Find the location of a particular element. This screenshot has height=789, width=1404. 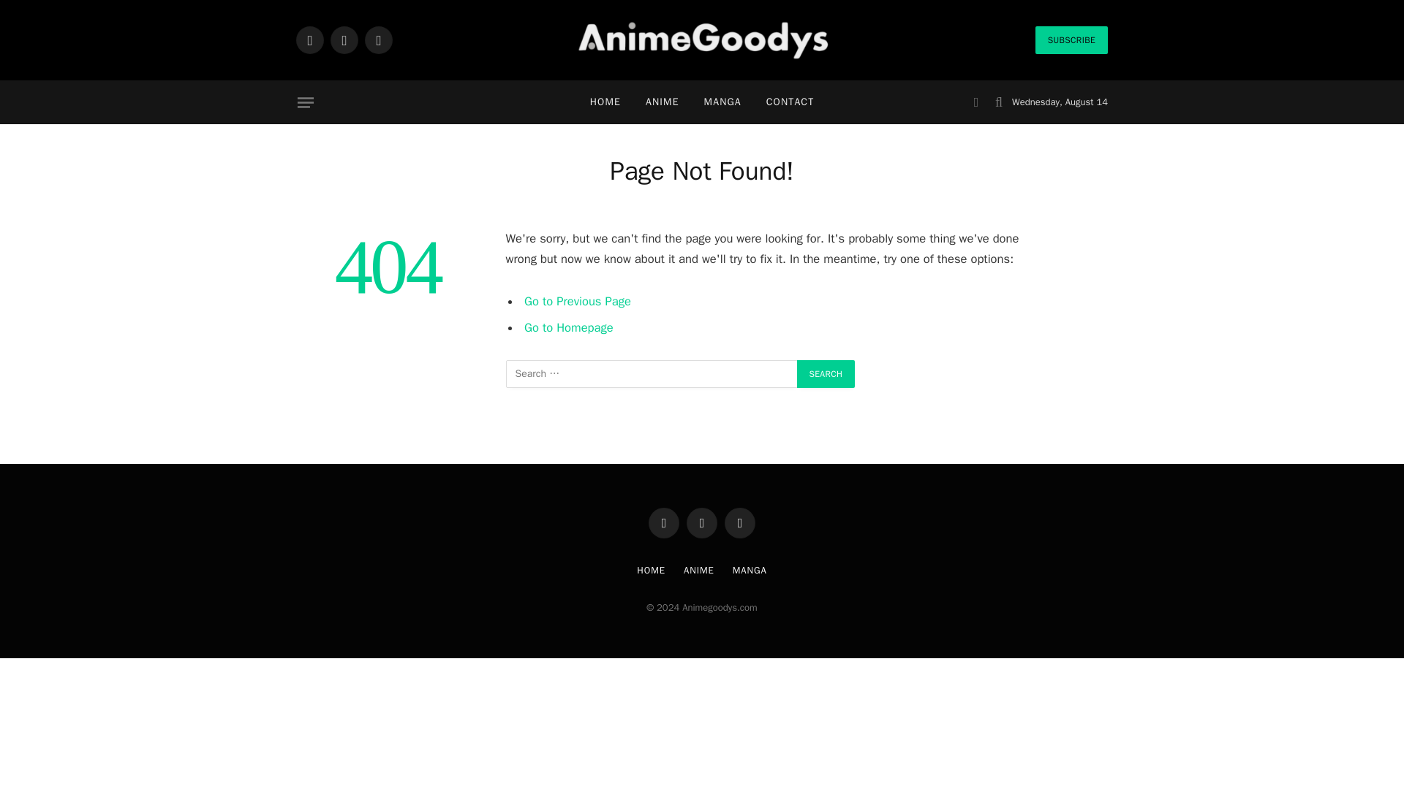

MANGA is located at coordinates (722, 102).